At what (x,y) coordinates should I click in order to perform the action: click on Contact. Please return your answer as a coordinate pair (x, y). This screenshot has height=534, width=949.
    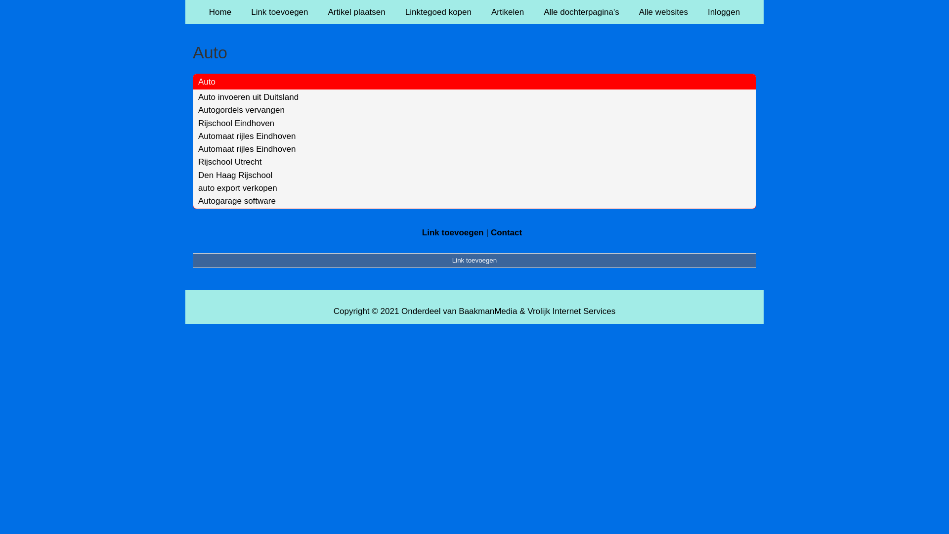
    Looking at the image, I should click on (506, 232).